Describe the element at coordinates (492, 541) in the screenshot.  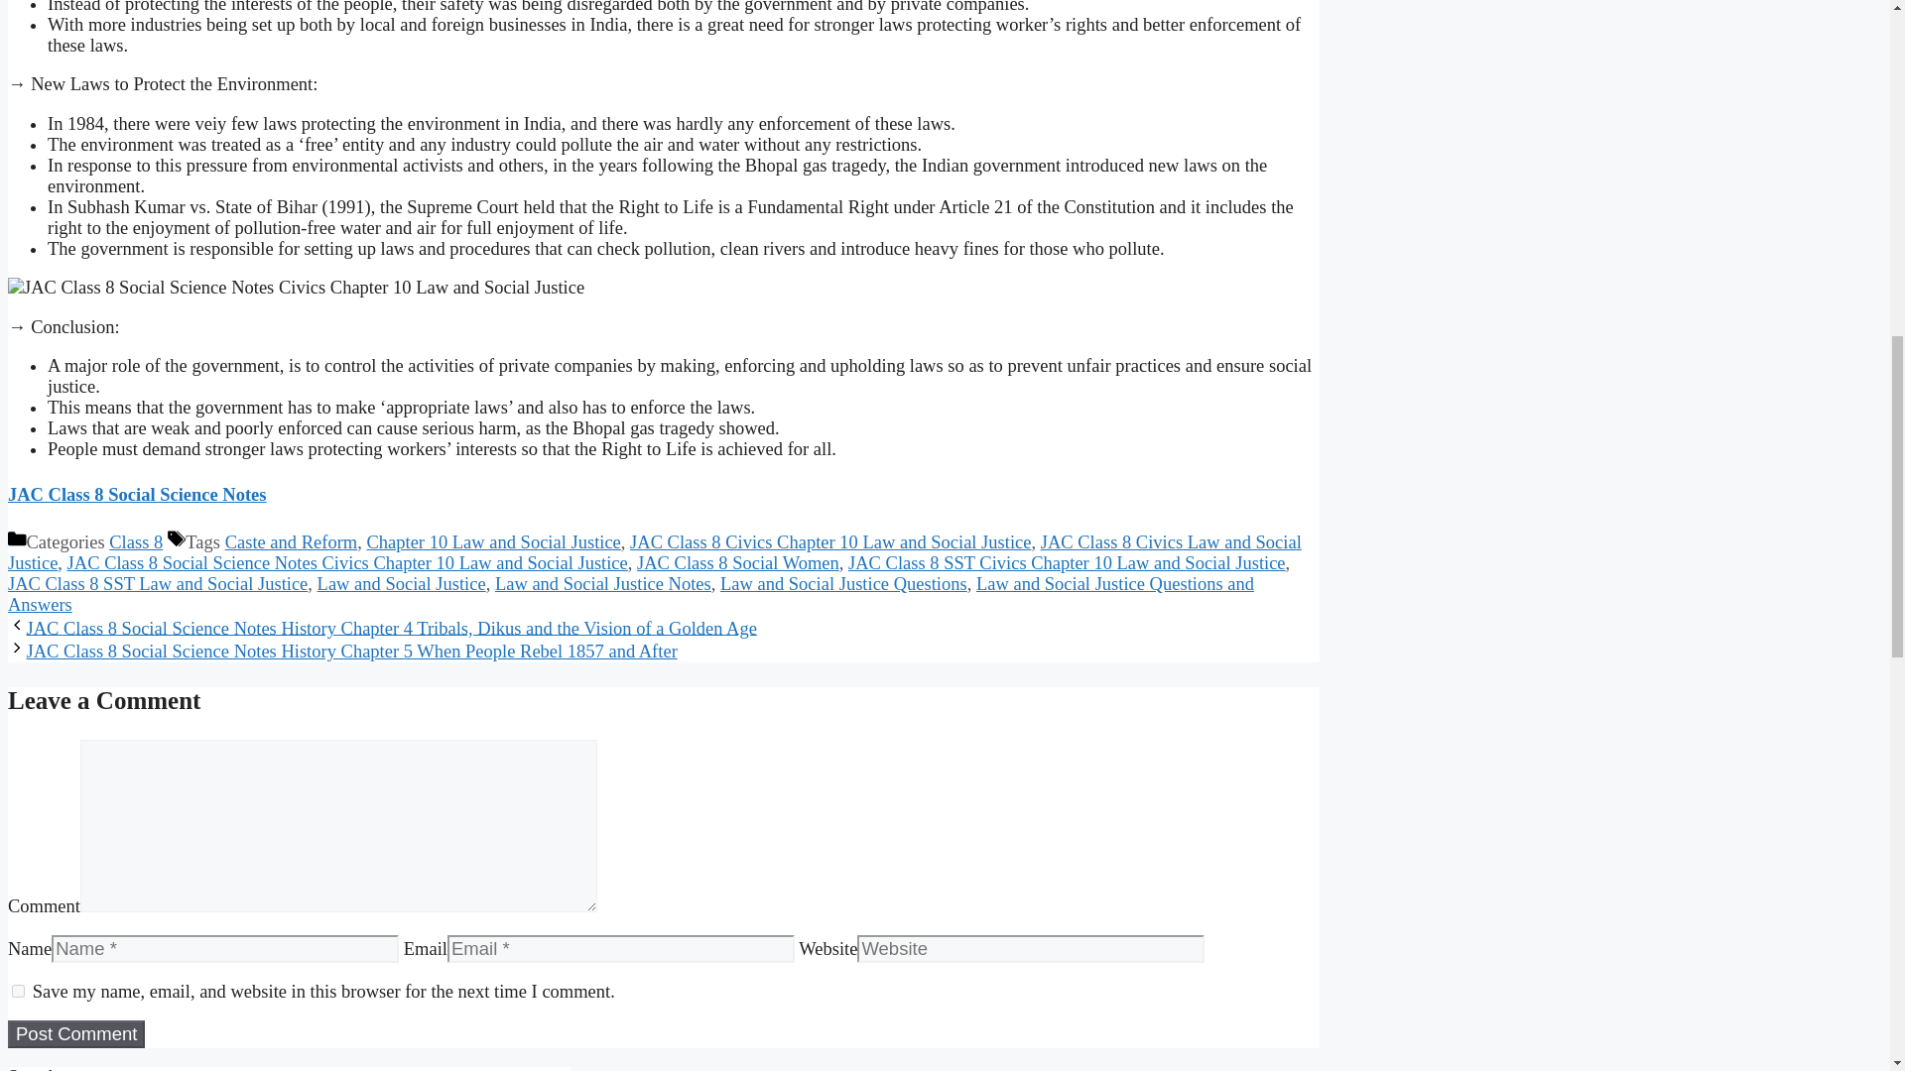
I see `Chapter 10 Law and Social Justice` at that location.